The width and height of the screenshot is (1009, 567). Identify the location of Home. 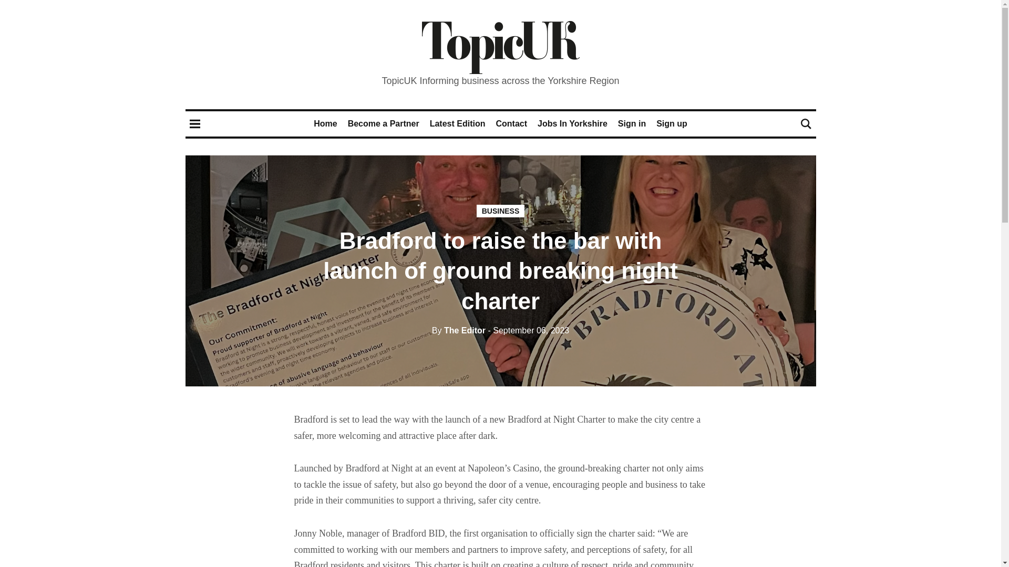
(325, 123).